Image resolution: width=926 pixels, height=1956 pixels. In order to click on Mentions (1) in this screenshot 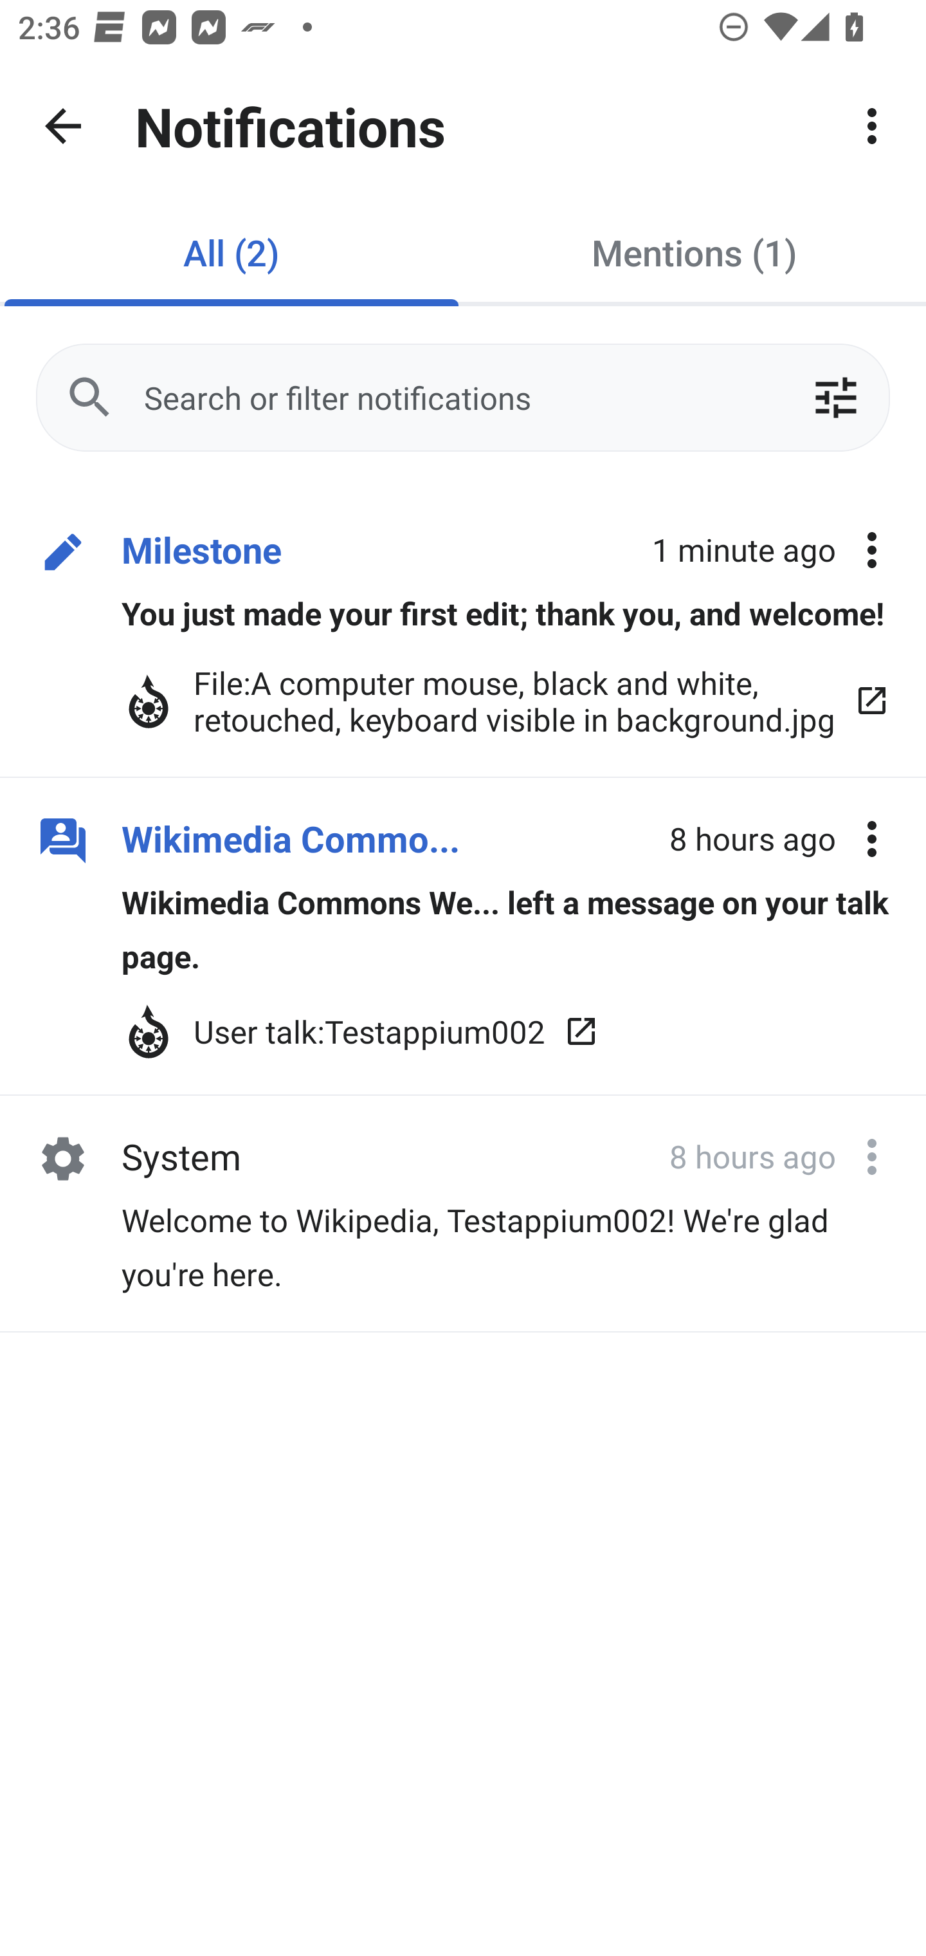, I will do `click(694, 252)`.